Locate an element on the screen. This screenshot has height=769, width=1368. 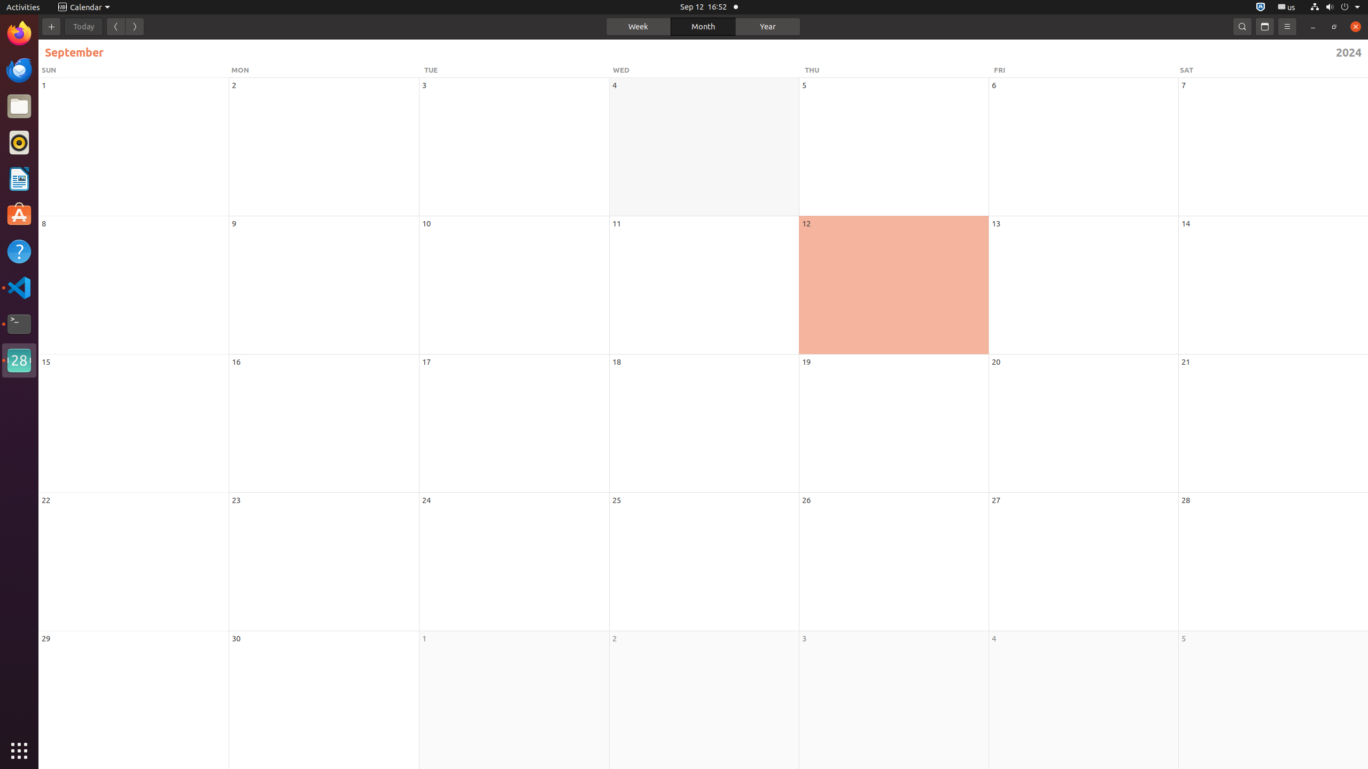
14 is located at coordinates (1186, 223).